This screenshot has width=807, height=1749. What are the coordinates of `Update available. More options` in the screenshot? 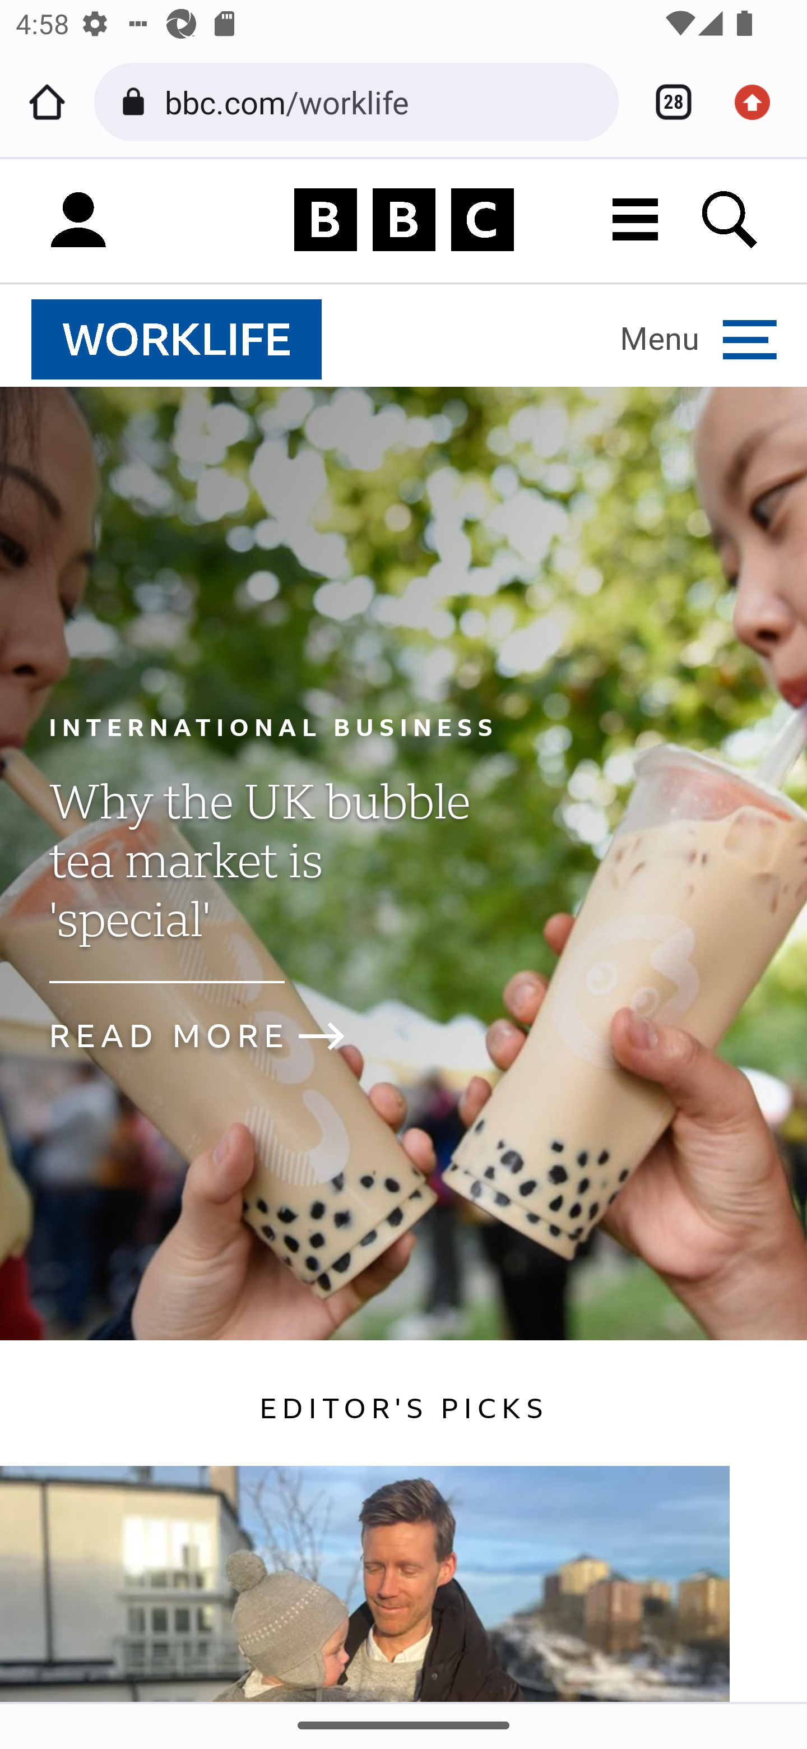 It's located at (760, 102).